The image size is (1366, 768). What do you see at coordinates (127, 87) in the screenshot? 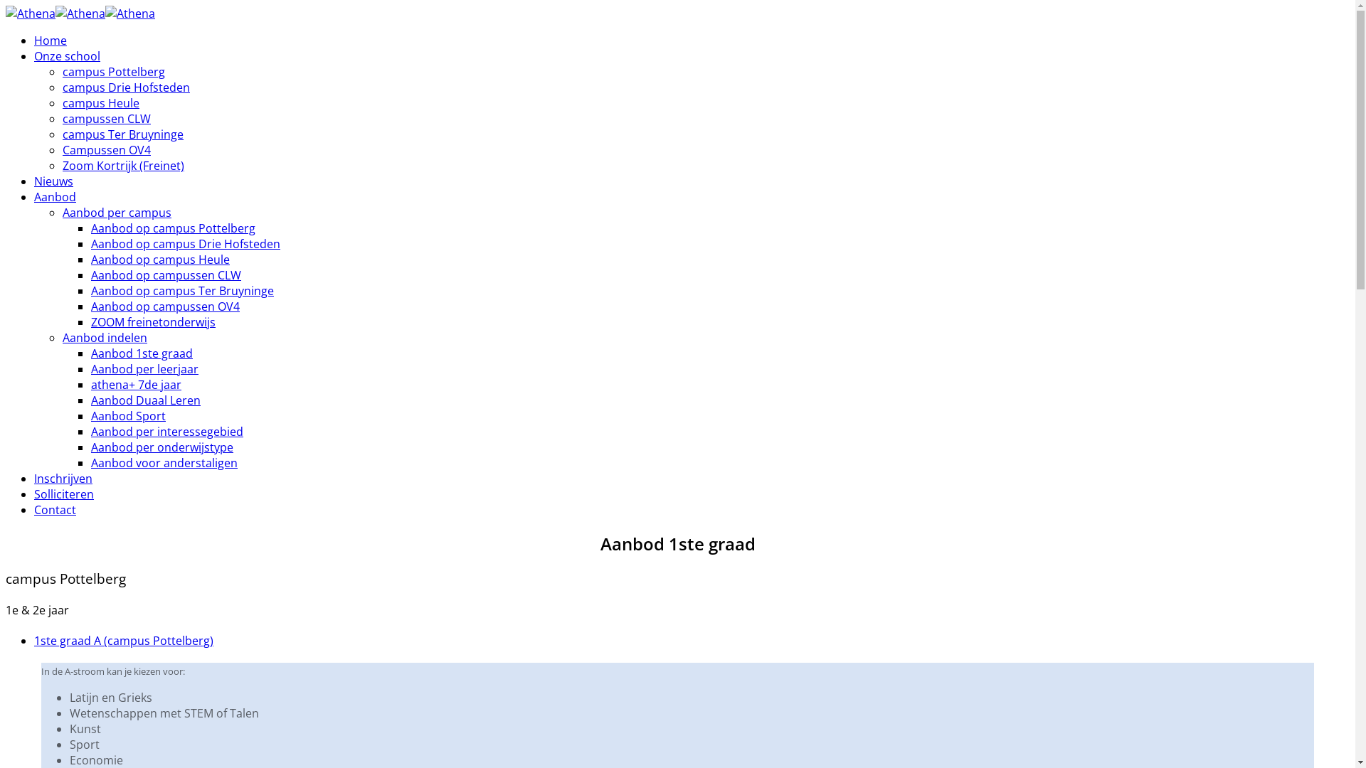
I see `campus Drie Hofsteden` at bounding box center [127, 87].